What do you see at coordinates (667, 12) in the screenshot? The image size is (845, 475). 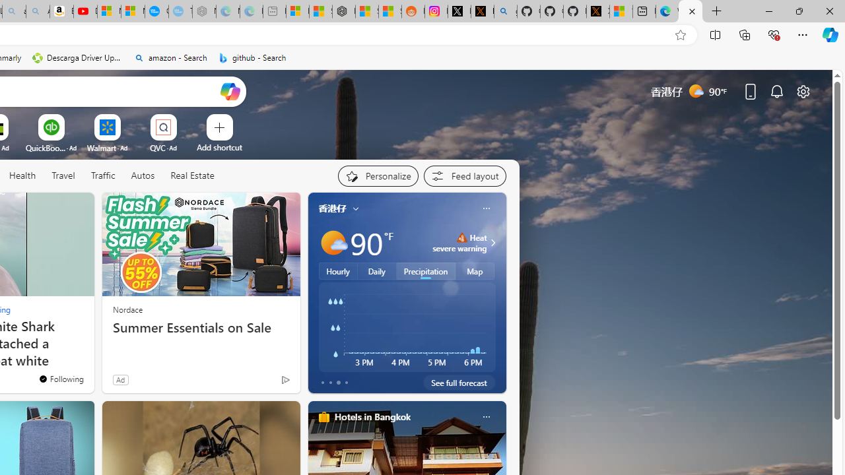 I see `Welcome to Microsoft Edge` at bounding box center [667, 12].